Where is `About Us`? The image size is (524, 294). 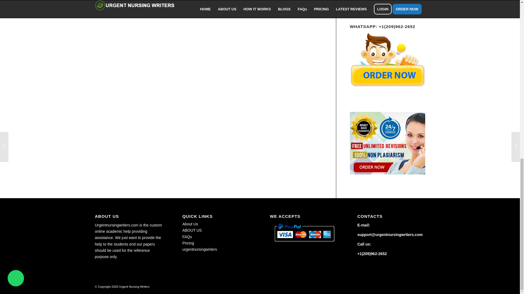
About Us is located at coordinates (190, 224).